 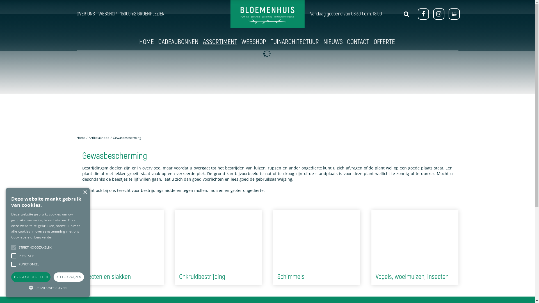 I want to click on Gewasbescherming, so click(x=127, y=138).